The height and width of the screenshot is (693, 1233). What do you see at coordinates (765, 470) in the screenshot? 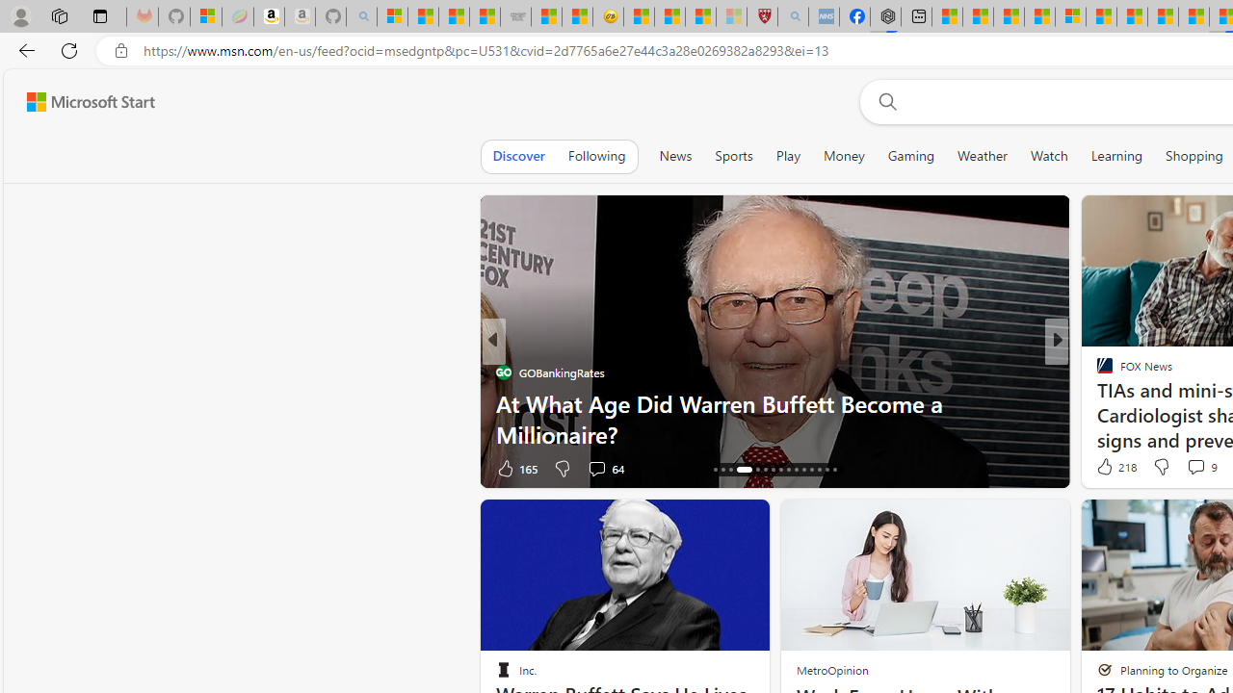
I see `AutomationID: tab-21` at bounding box center [765, 470].